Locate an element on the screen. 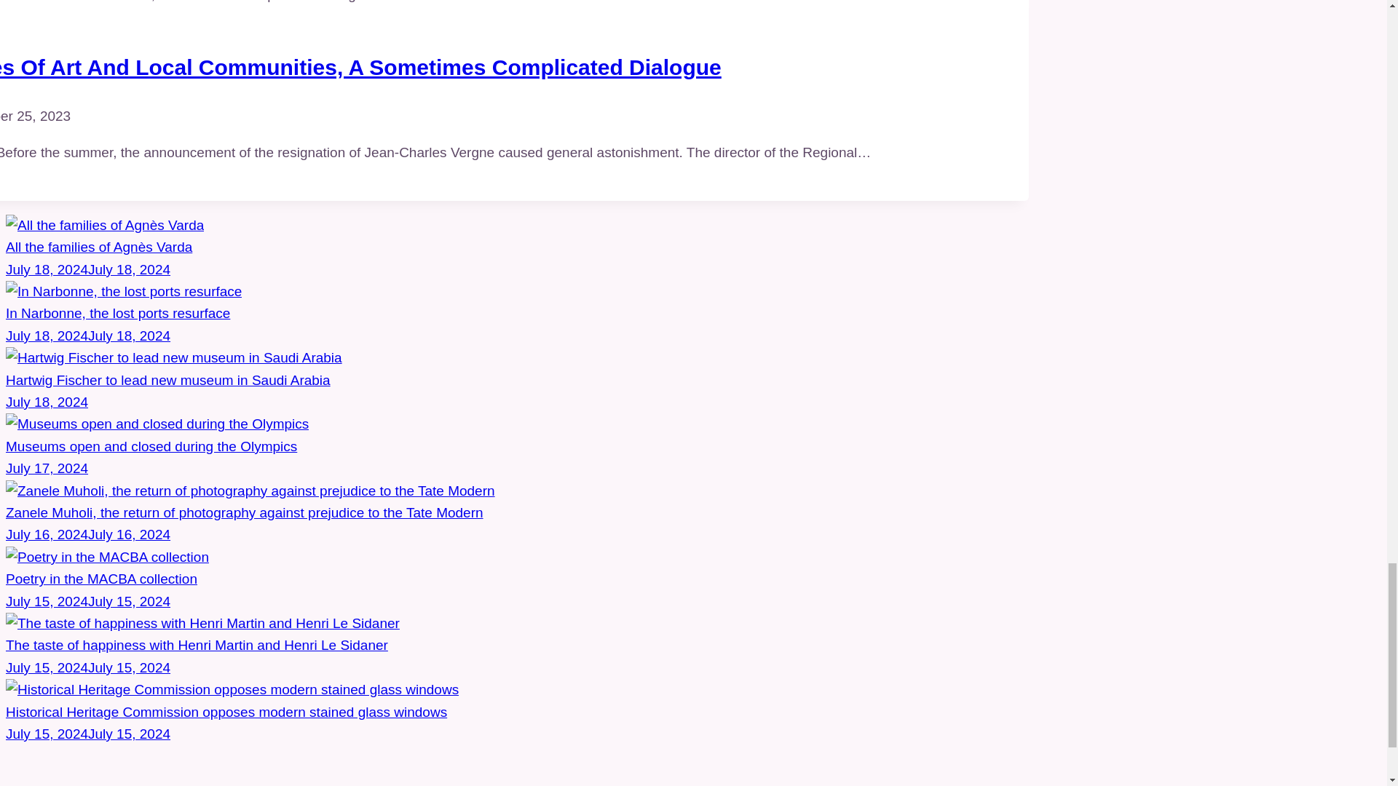 This screenshot has height=786, width=1398. In Narbonne, the lost ports resurface is located at coordinates (124, 291).